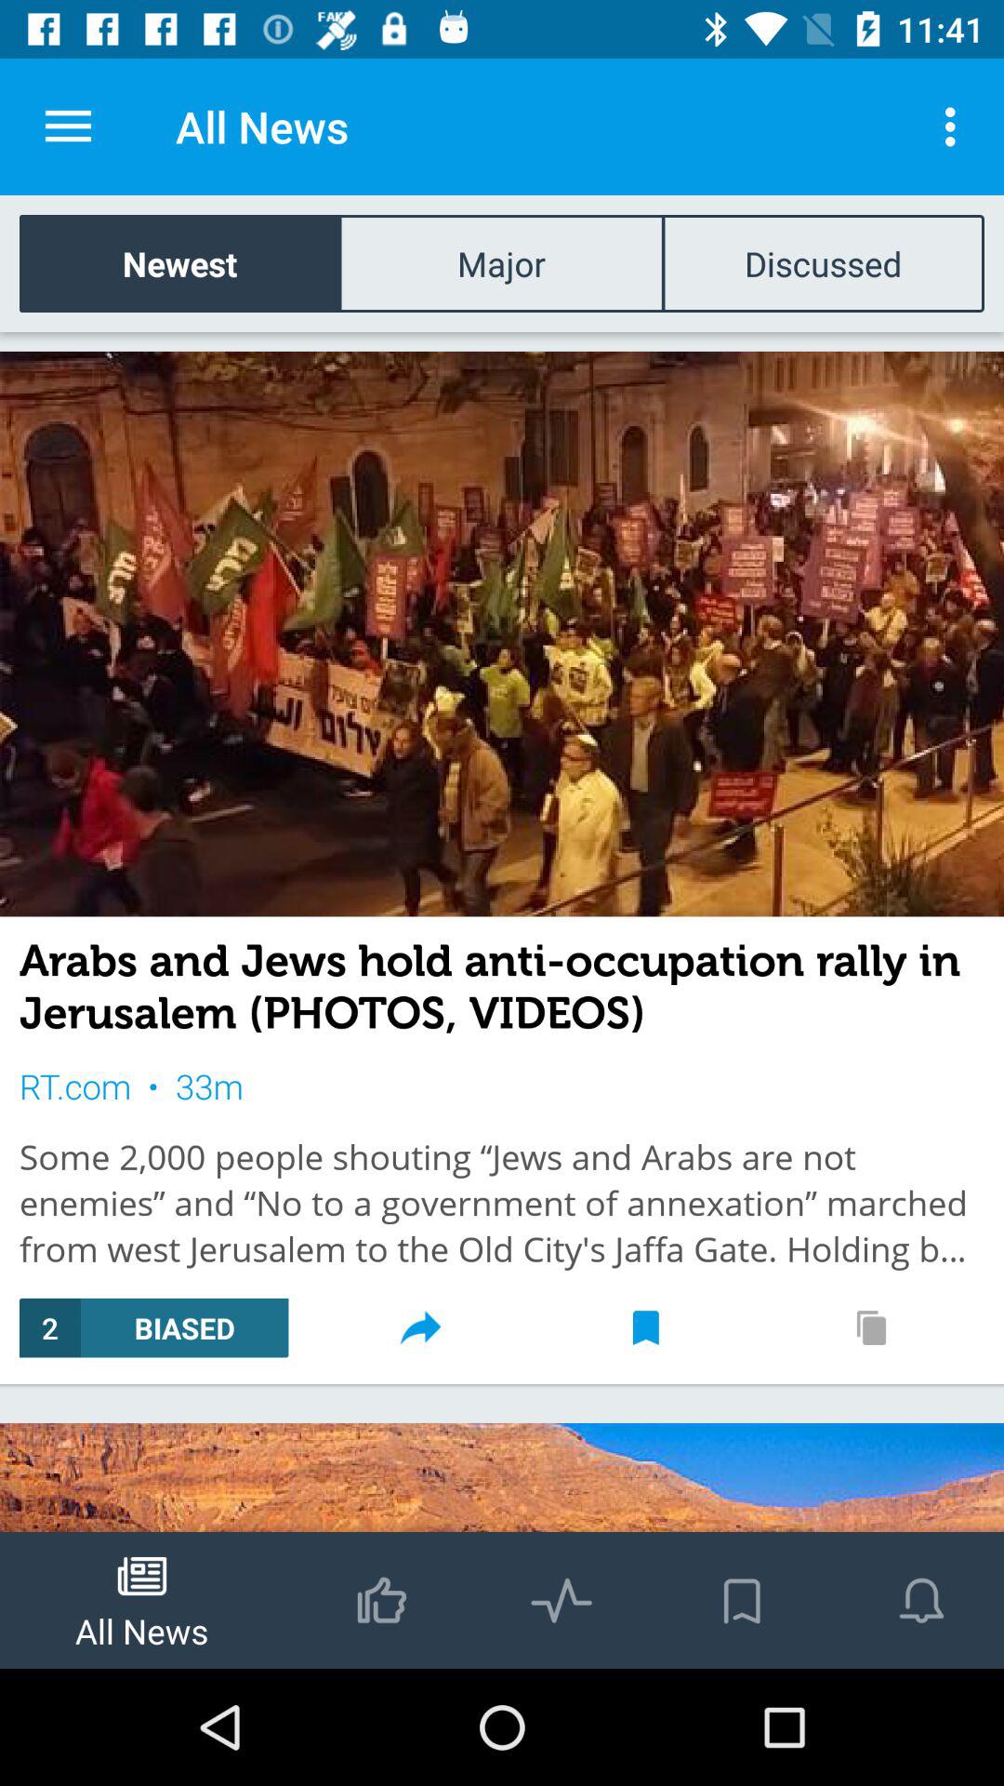  I want to click on jump until the discussed icon, so click(823, 262).